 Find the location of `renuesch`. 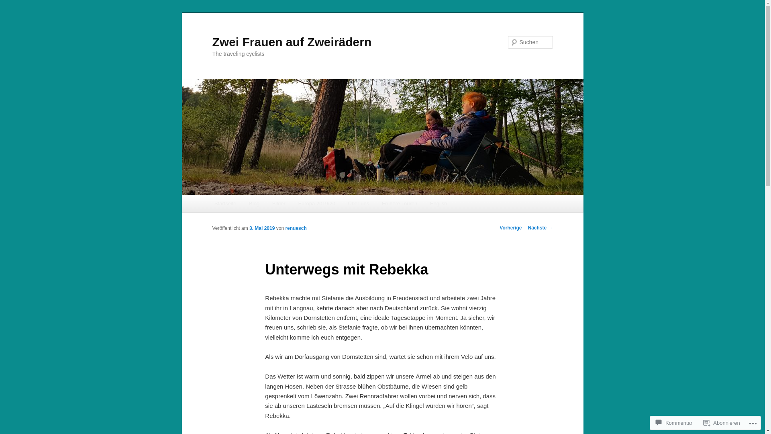

renuesch is located at coordinates (296, 228).